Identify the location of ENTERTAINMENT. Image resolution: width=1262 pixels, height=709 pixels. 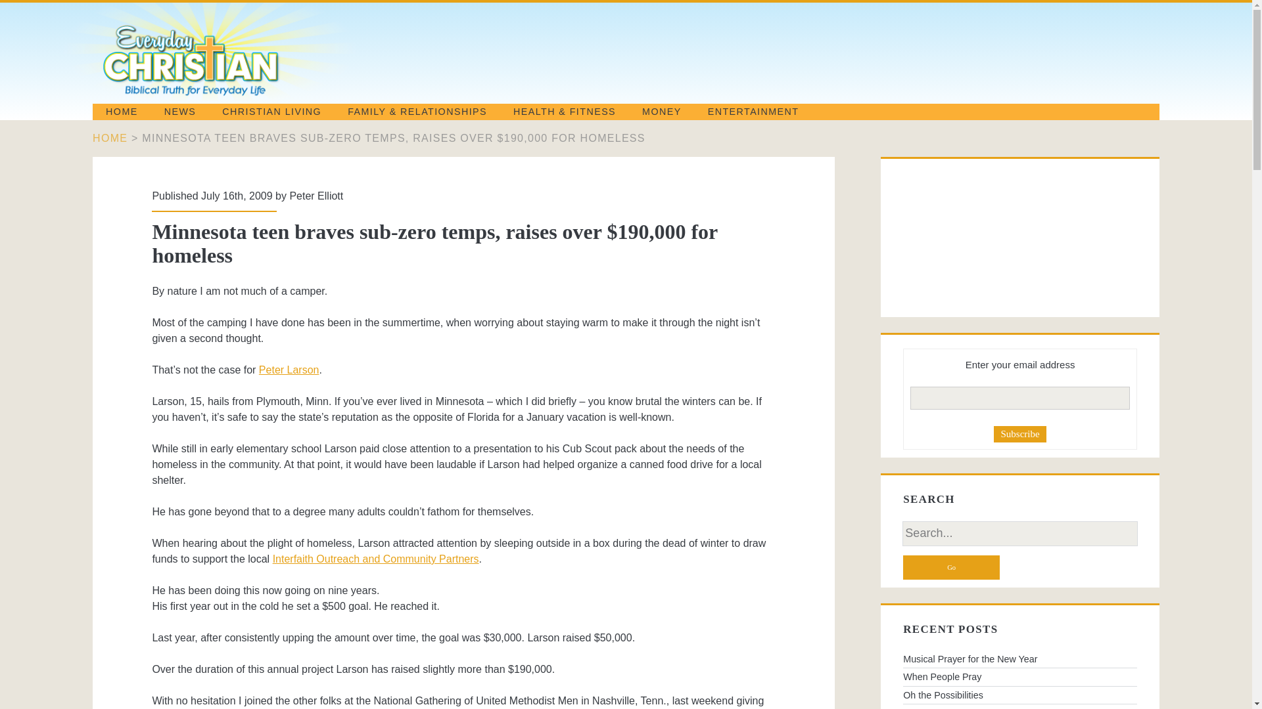
(753, 112).